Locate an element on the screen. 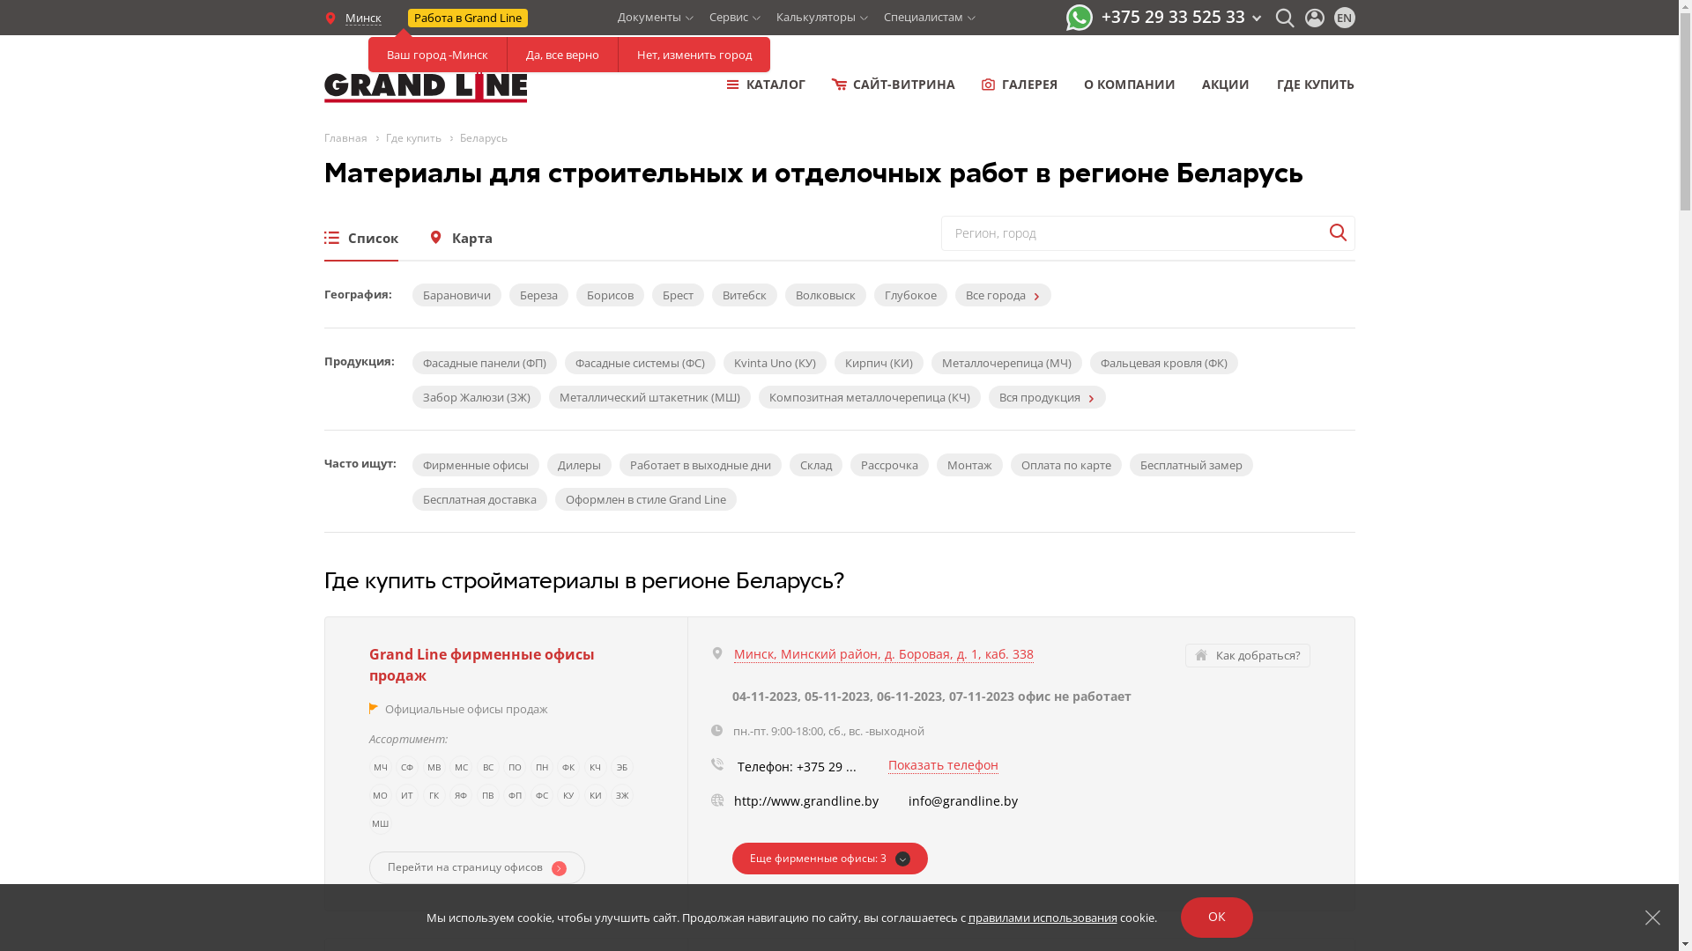 This screenshot has width=1692, height=951. EN is located at coordinates (1345, 18).